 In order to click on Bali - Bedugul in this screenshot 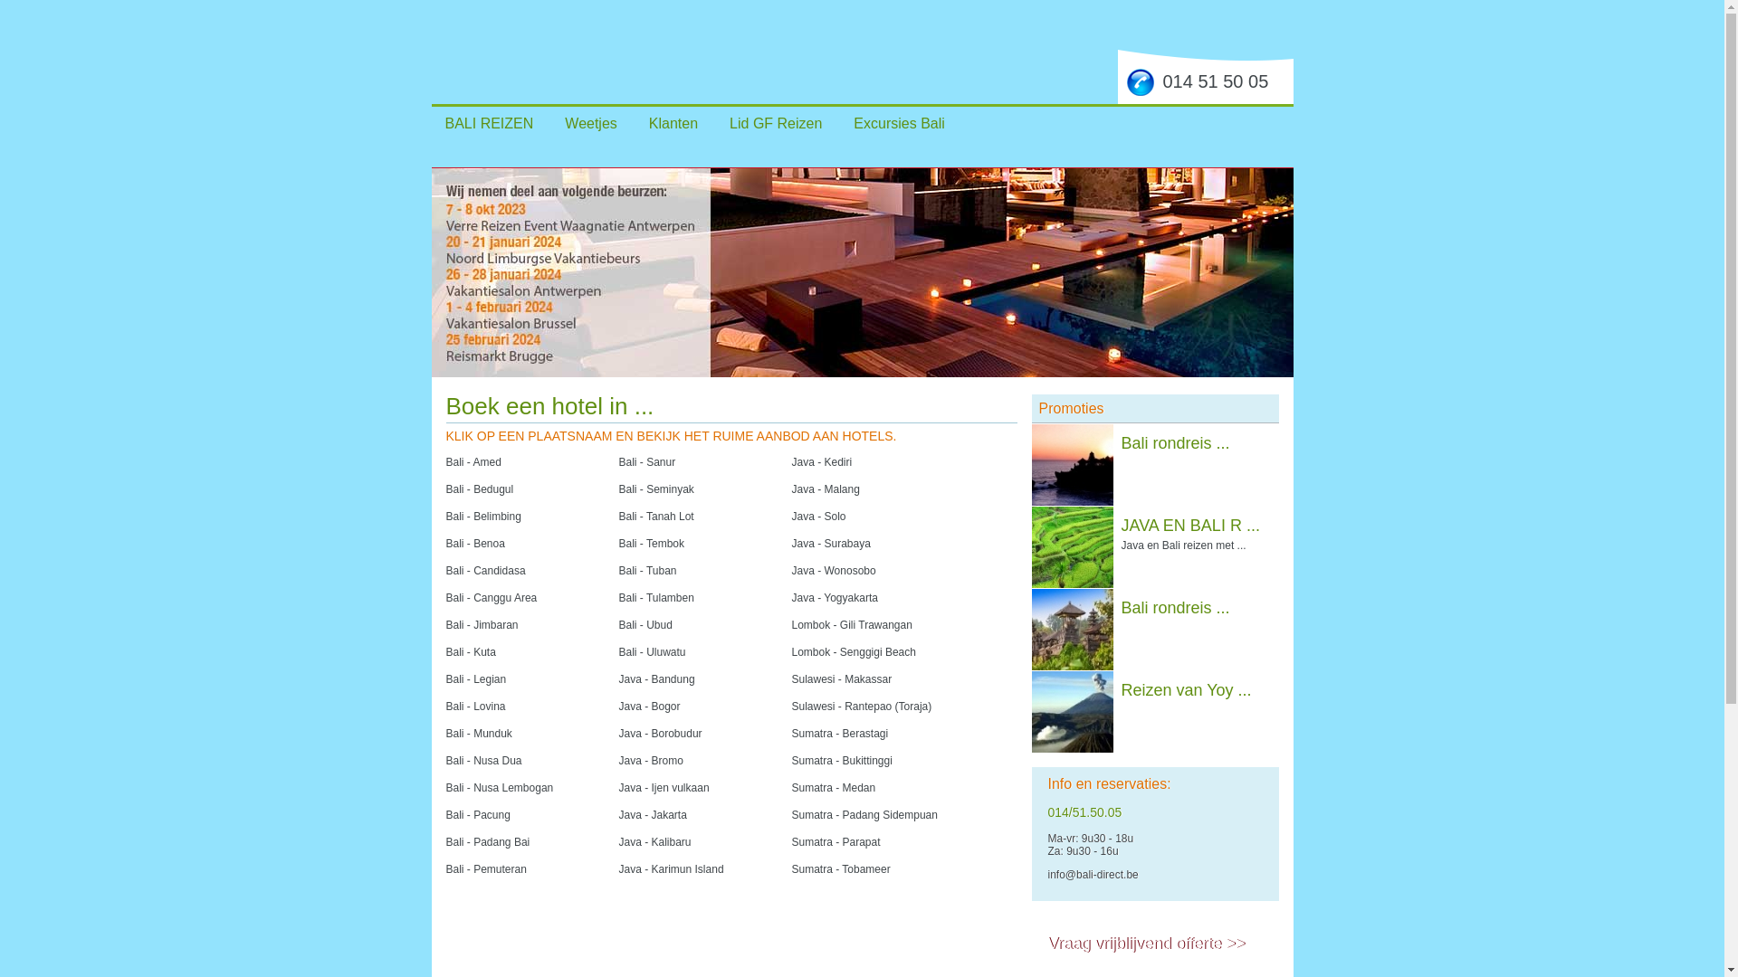, I will do `click(479, 488)`.